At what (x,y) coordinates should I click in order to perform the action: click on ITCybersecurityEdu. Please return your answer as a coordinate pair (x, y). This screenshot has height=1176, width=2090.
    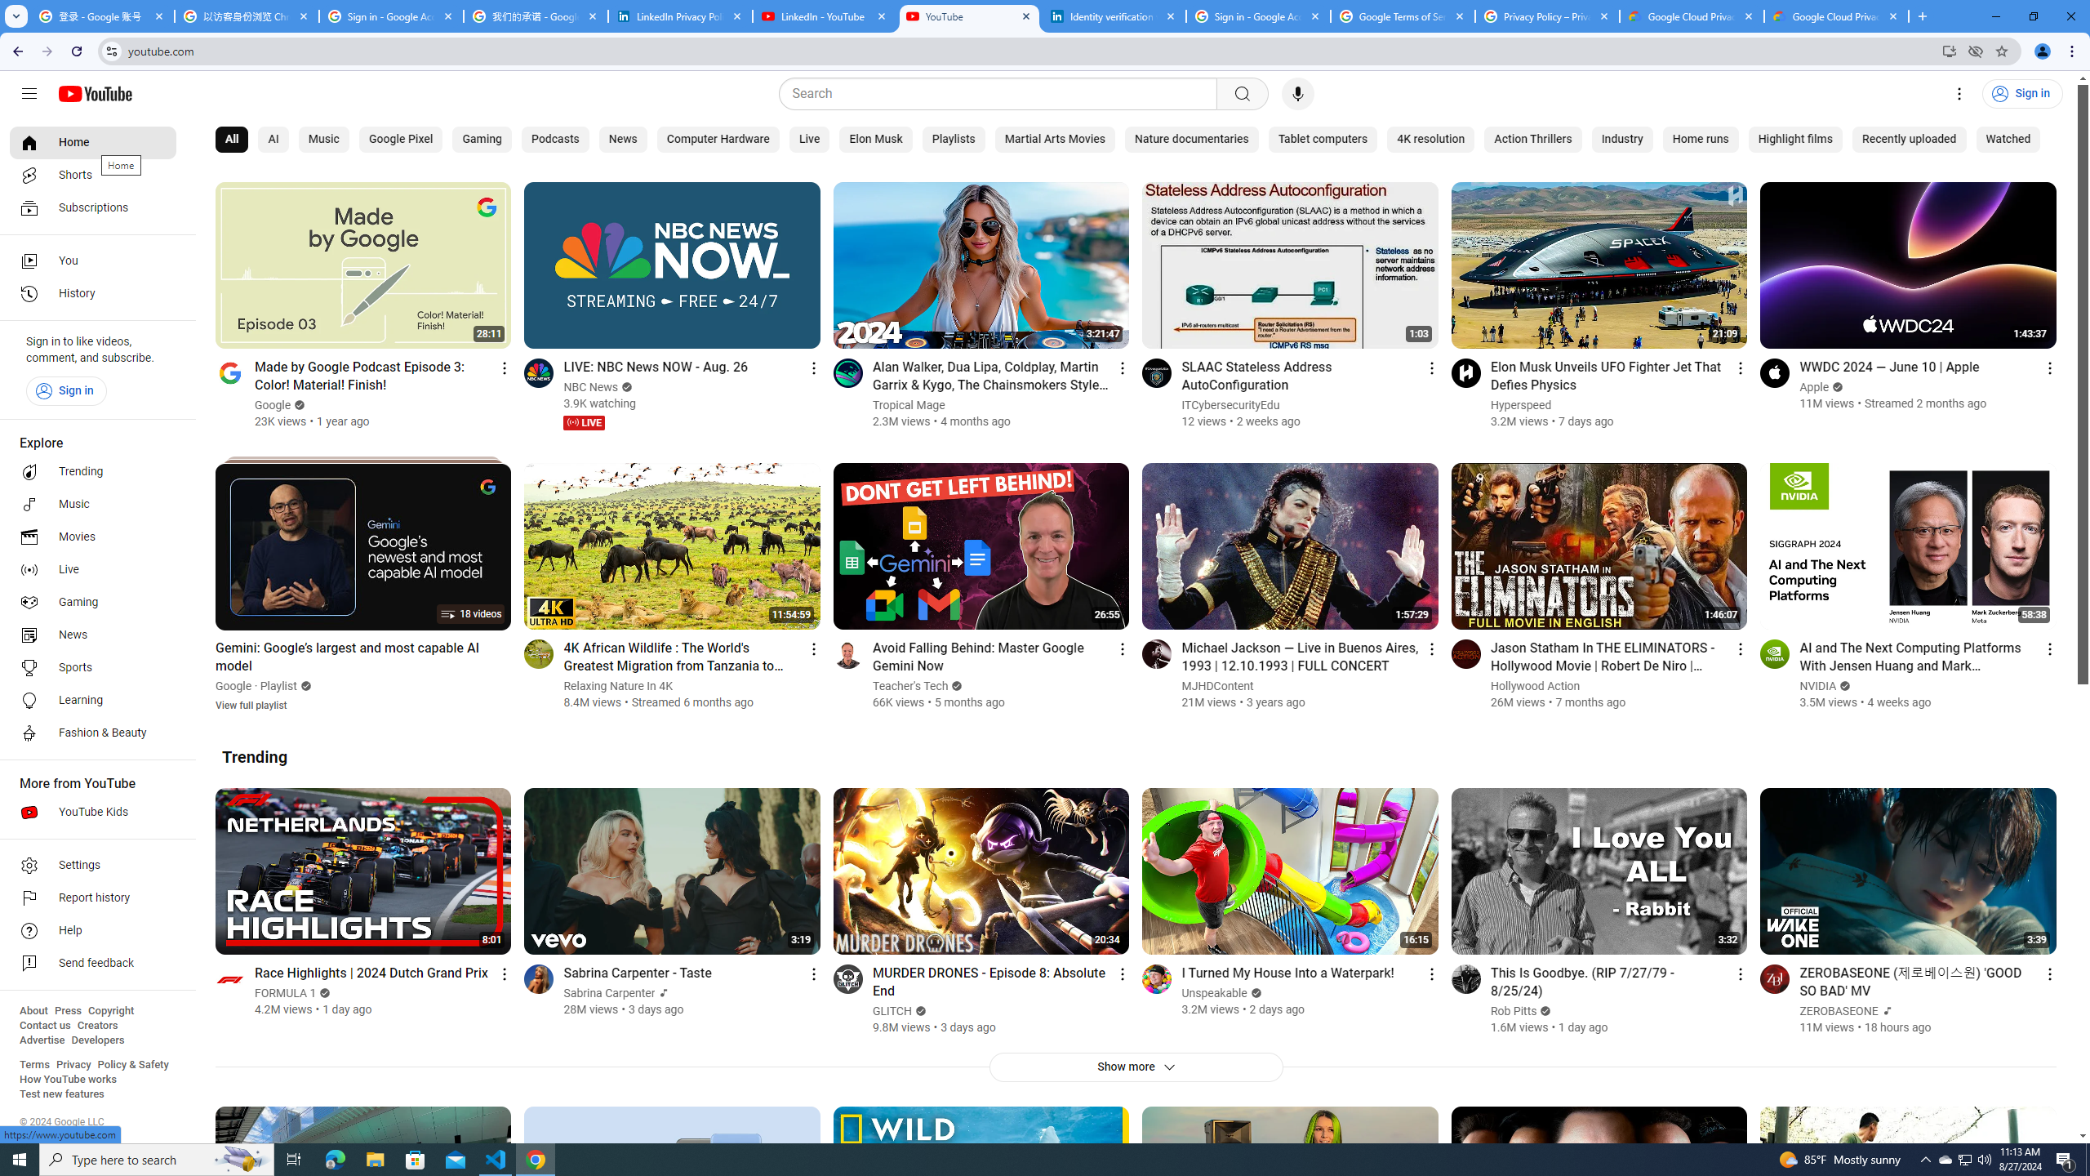
    Looking at the image, I should click on (1231, 405).